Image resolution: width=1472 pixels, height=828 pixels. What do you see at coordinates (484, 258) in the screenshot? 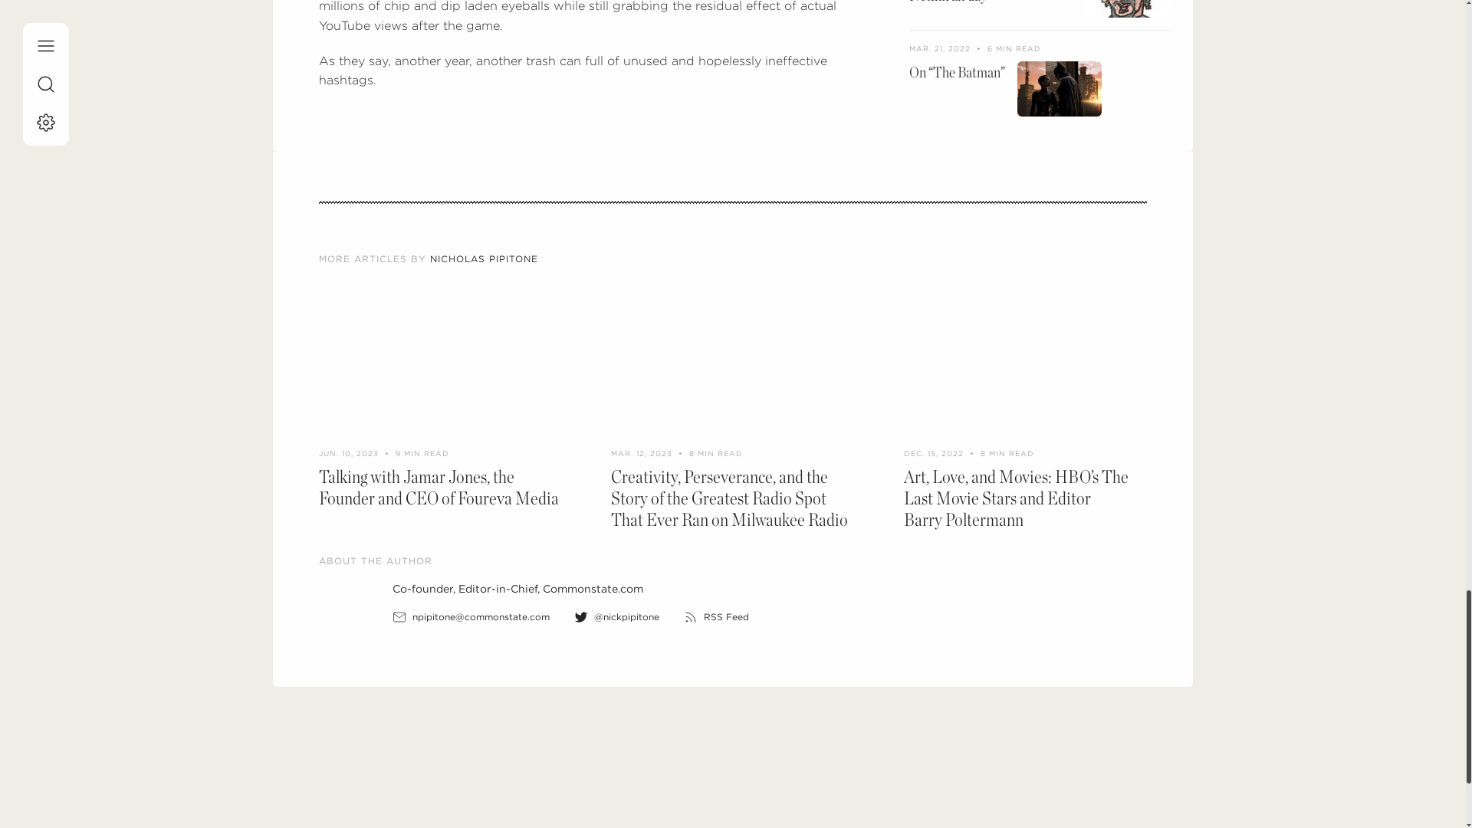
I see `NICHOLAS PIPITONE` at bounding box center [484, 258].